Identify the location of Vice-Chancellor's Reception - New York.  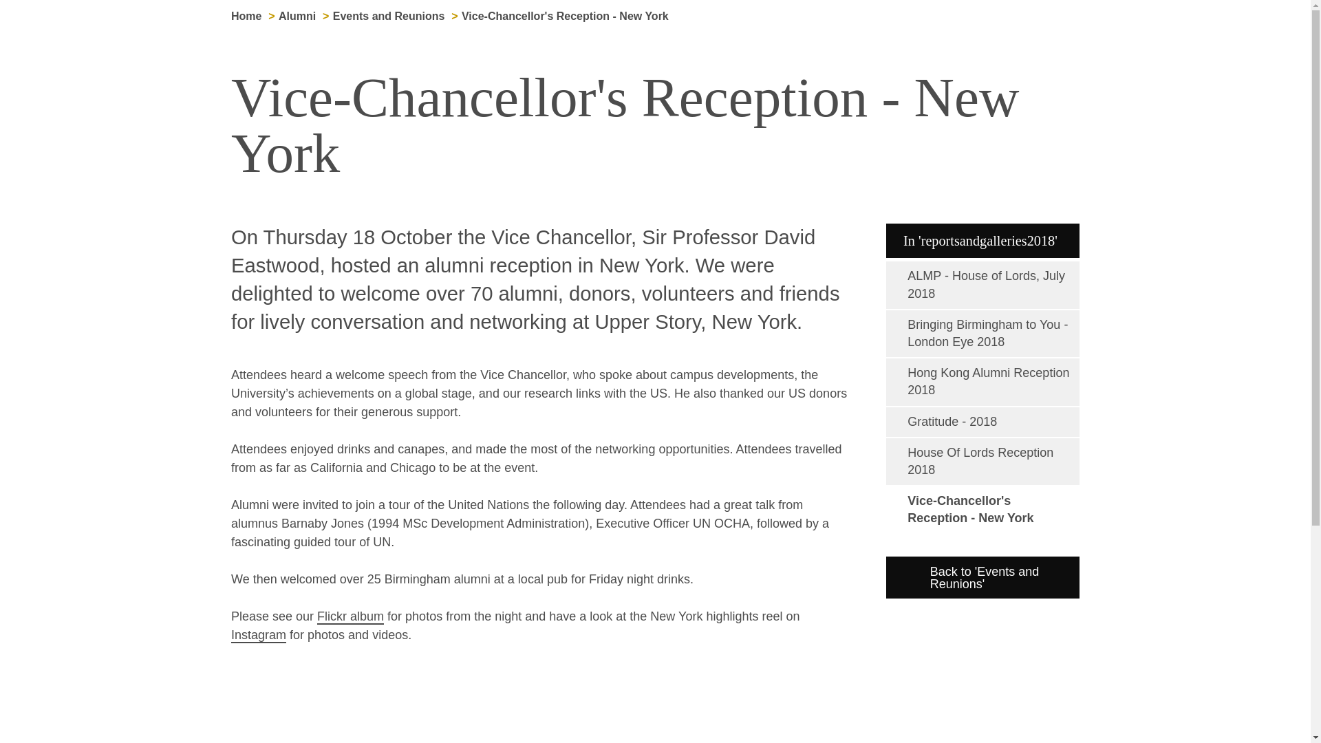
(564, 17).